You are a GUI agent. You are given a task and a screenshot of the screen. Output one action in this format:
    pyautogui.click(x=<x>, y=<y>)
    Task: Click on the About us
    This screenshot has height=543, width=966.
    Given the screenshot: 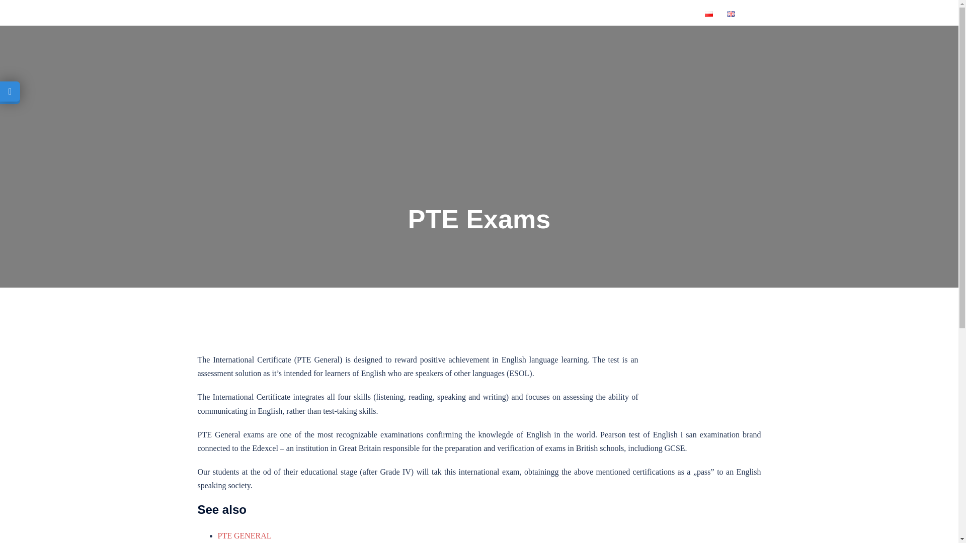 What is the action you would take?
    pyautogui.click(x=409, y=13)
    